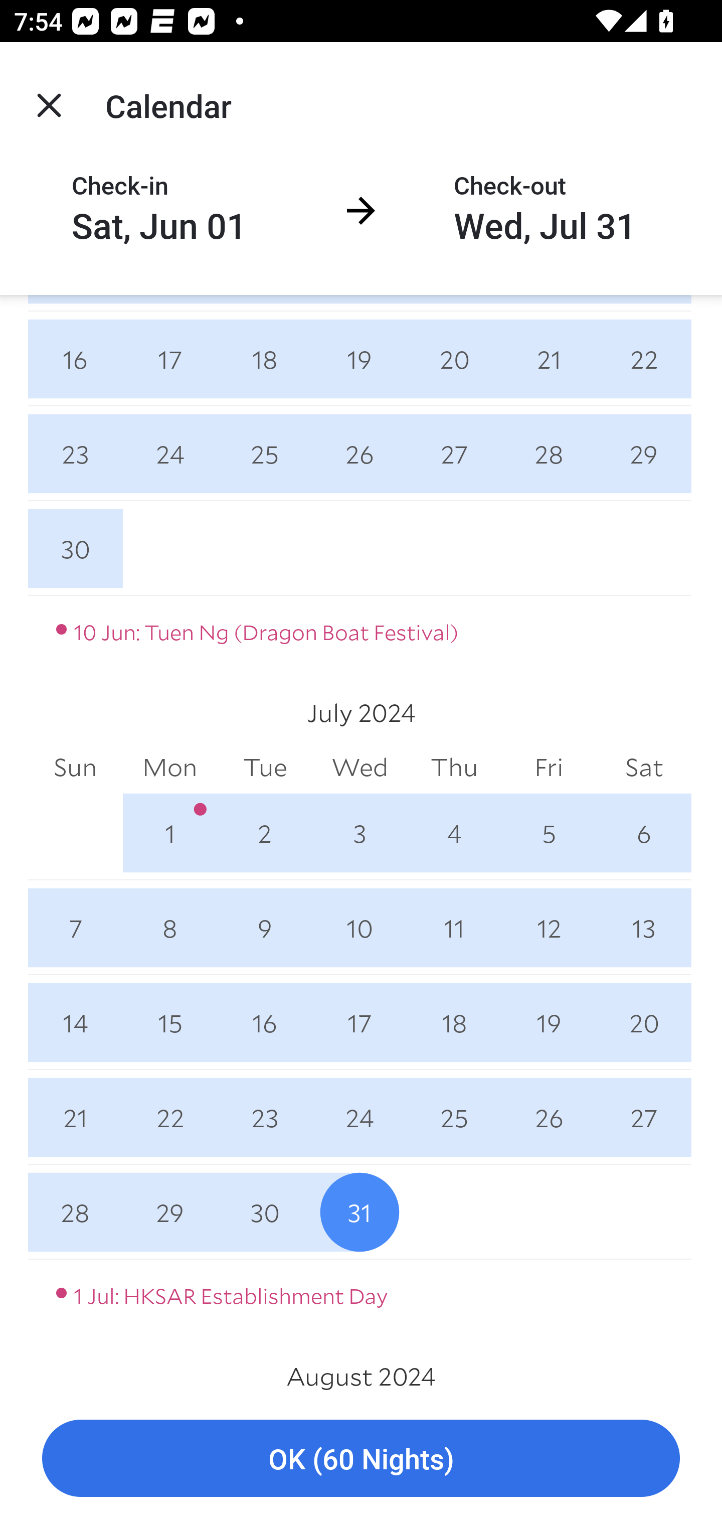 The width and height of the screenshot is (722, 1525). What do you see at coordinates (549, 453) in the screenshot?
I see `28 28 June 2024` at bounding box center [549, 453].